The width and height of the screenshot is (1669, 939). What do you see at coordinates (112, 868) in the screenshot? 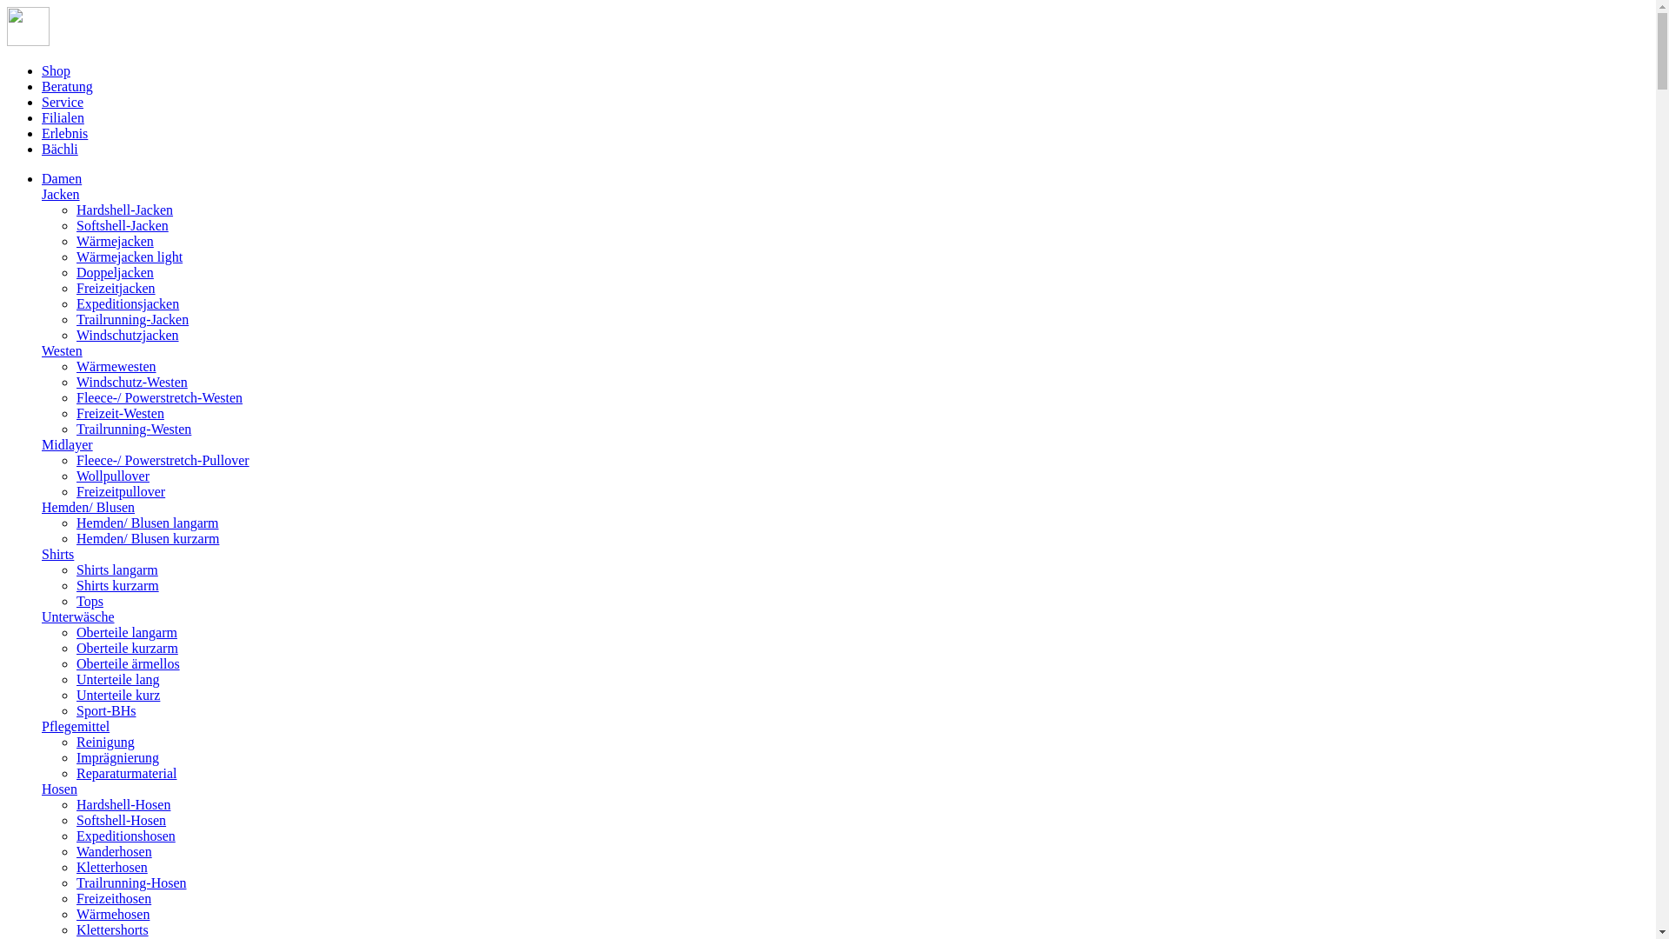
I see `Kletterhosen` at bounding box center [112, 868].